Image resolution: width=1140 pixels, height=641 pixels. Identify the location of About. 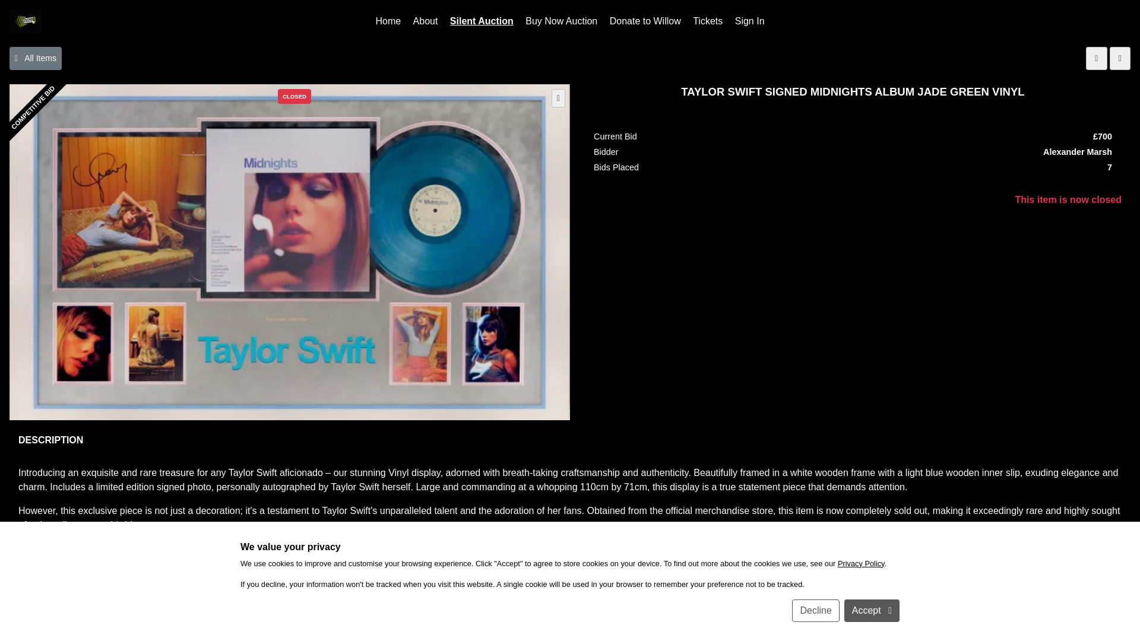
(425, 21).